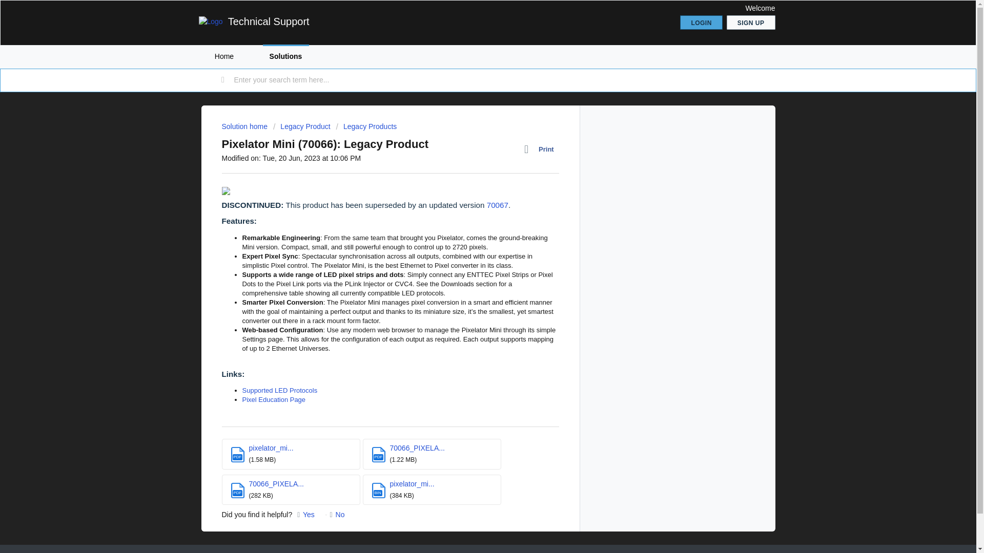 This screenshot has width=984, height=553. I want to click on Print this Article, so click(541, 149).